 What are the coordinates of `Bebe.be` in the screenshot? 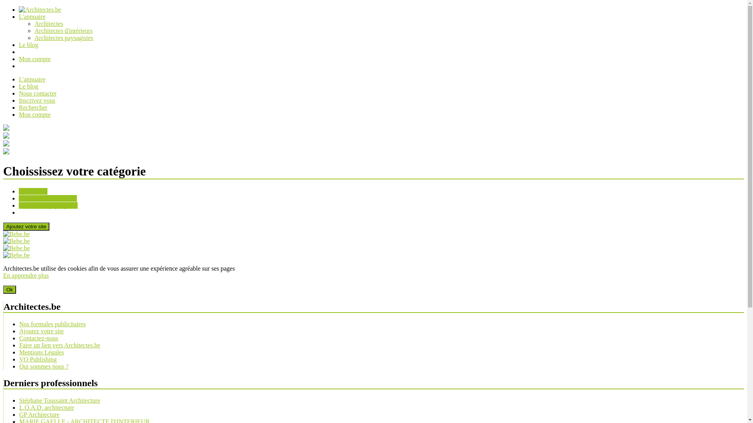 It's located at (16, 248).